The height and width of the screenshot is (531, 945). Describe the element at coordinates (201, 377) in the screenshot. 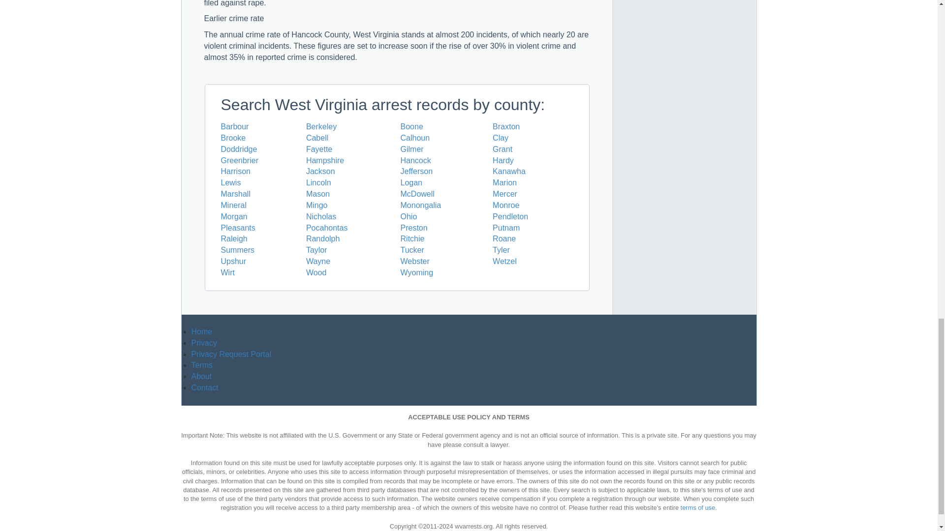

I see `About Us` at that location.